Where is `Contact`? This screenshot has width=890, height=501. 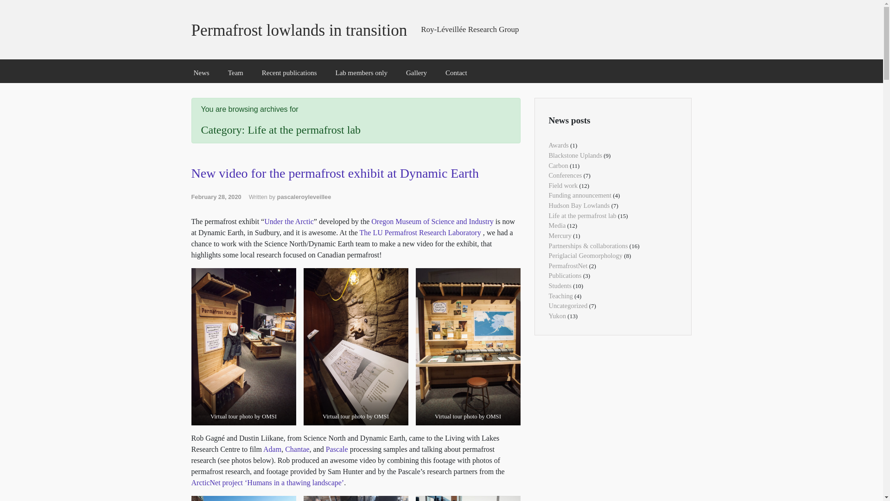 Contact is located at coordinates (456, 73).